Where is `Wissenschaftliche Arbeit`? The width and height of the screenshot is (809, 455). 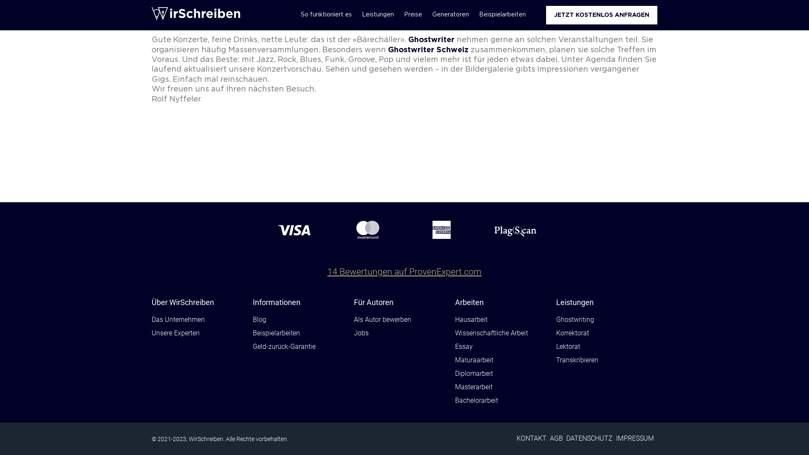
Wissenschaftliche Arbeit is located at coordinates (491, 334).